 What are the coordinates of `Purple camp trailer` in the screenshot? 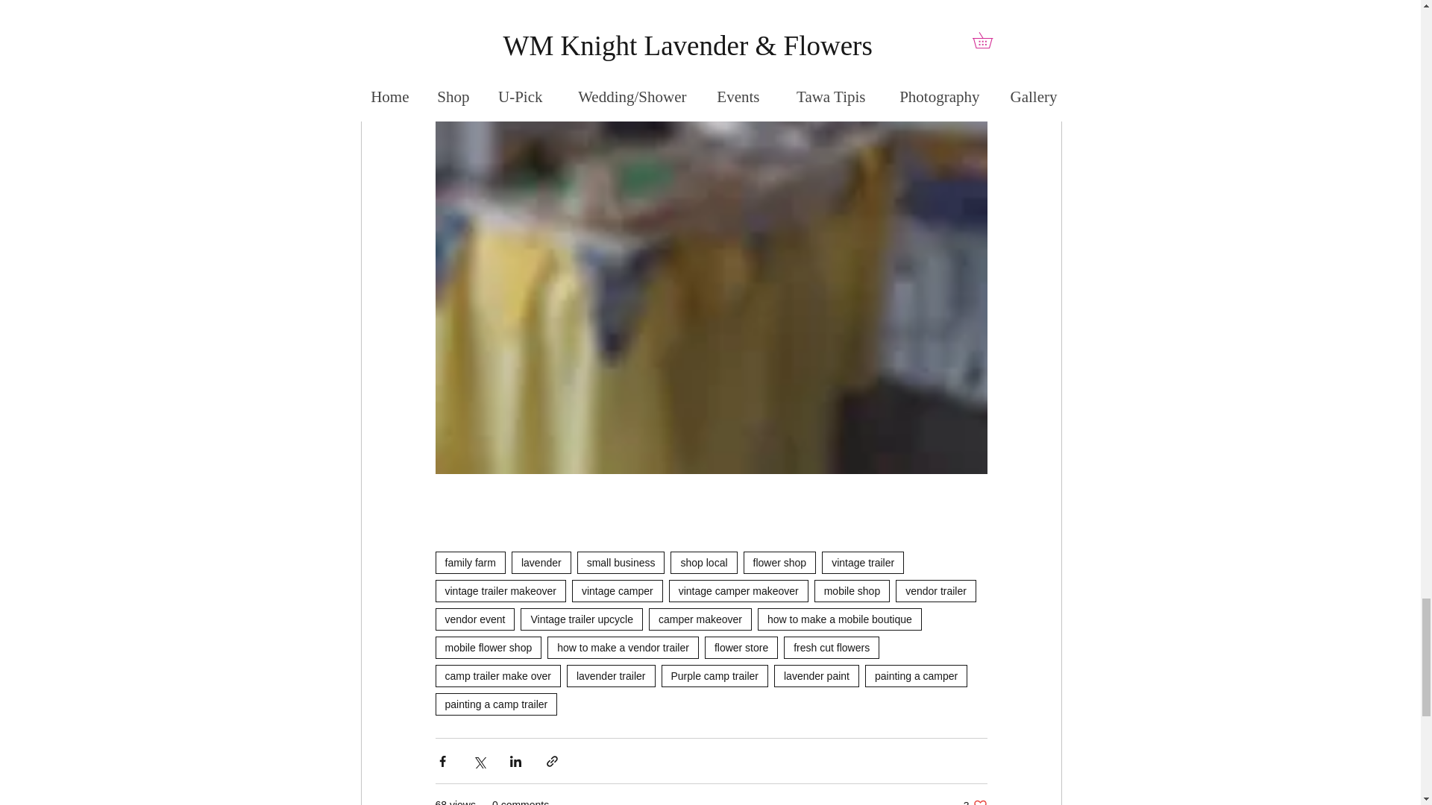 It's located at (714, 676).